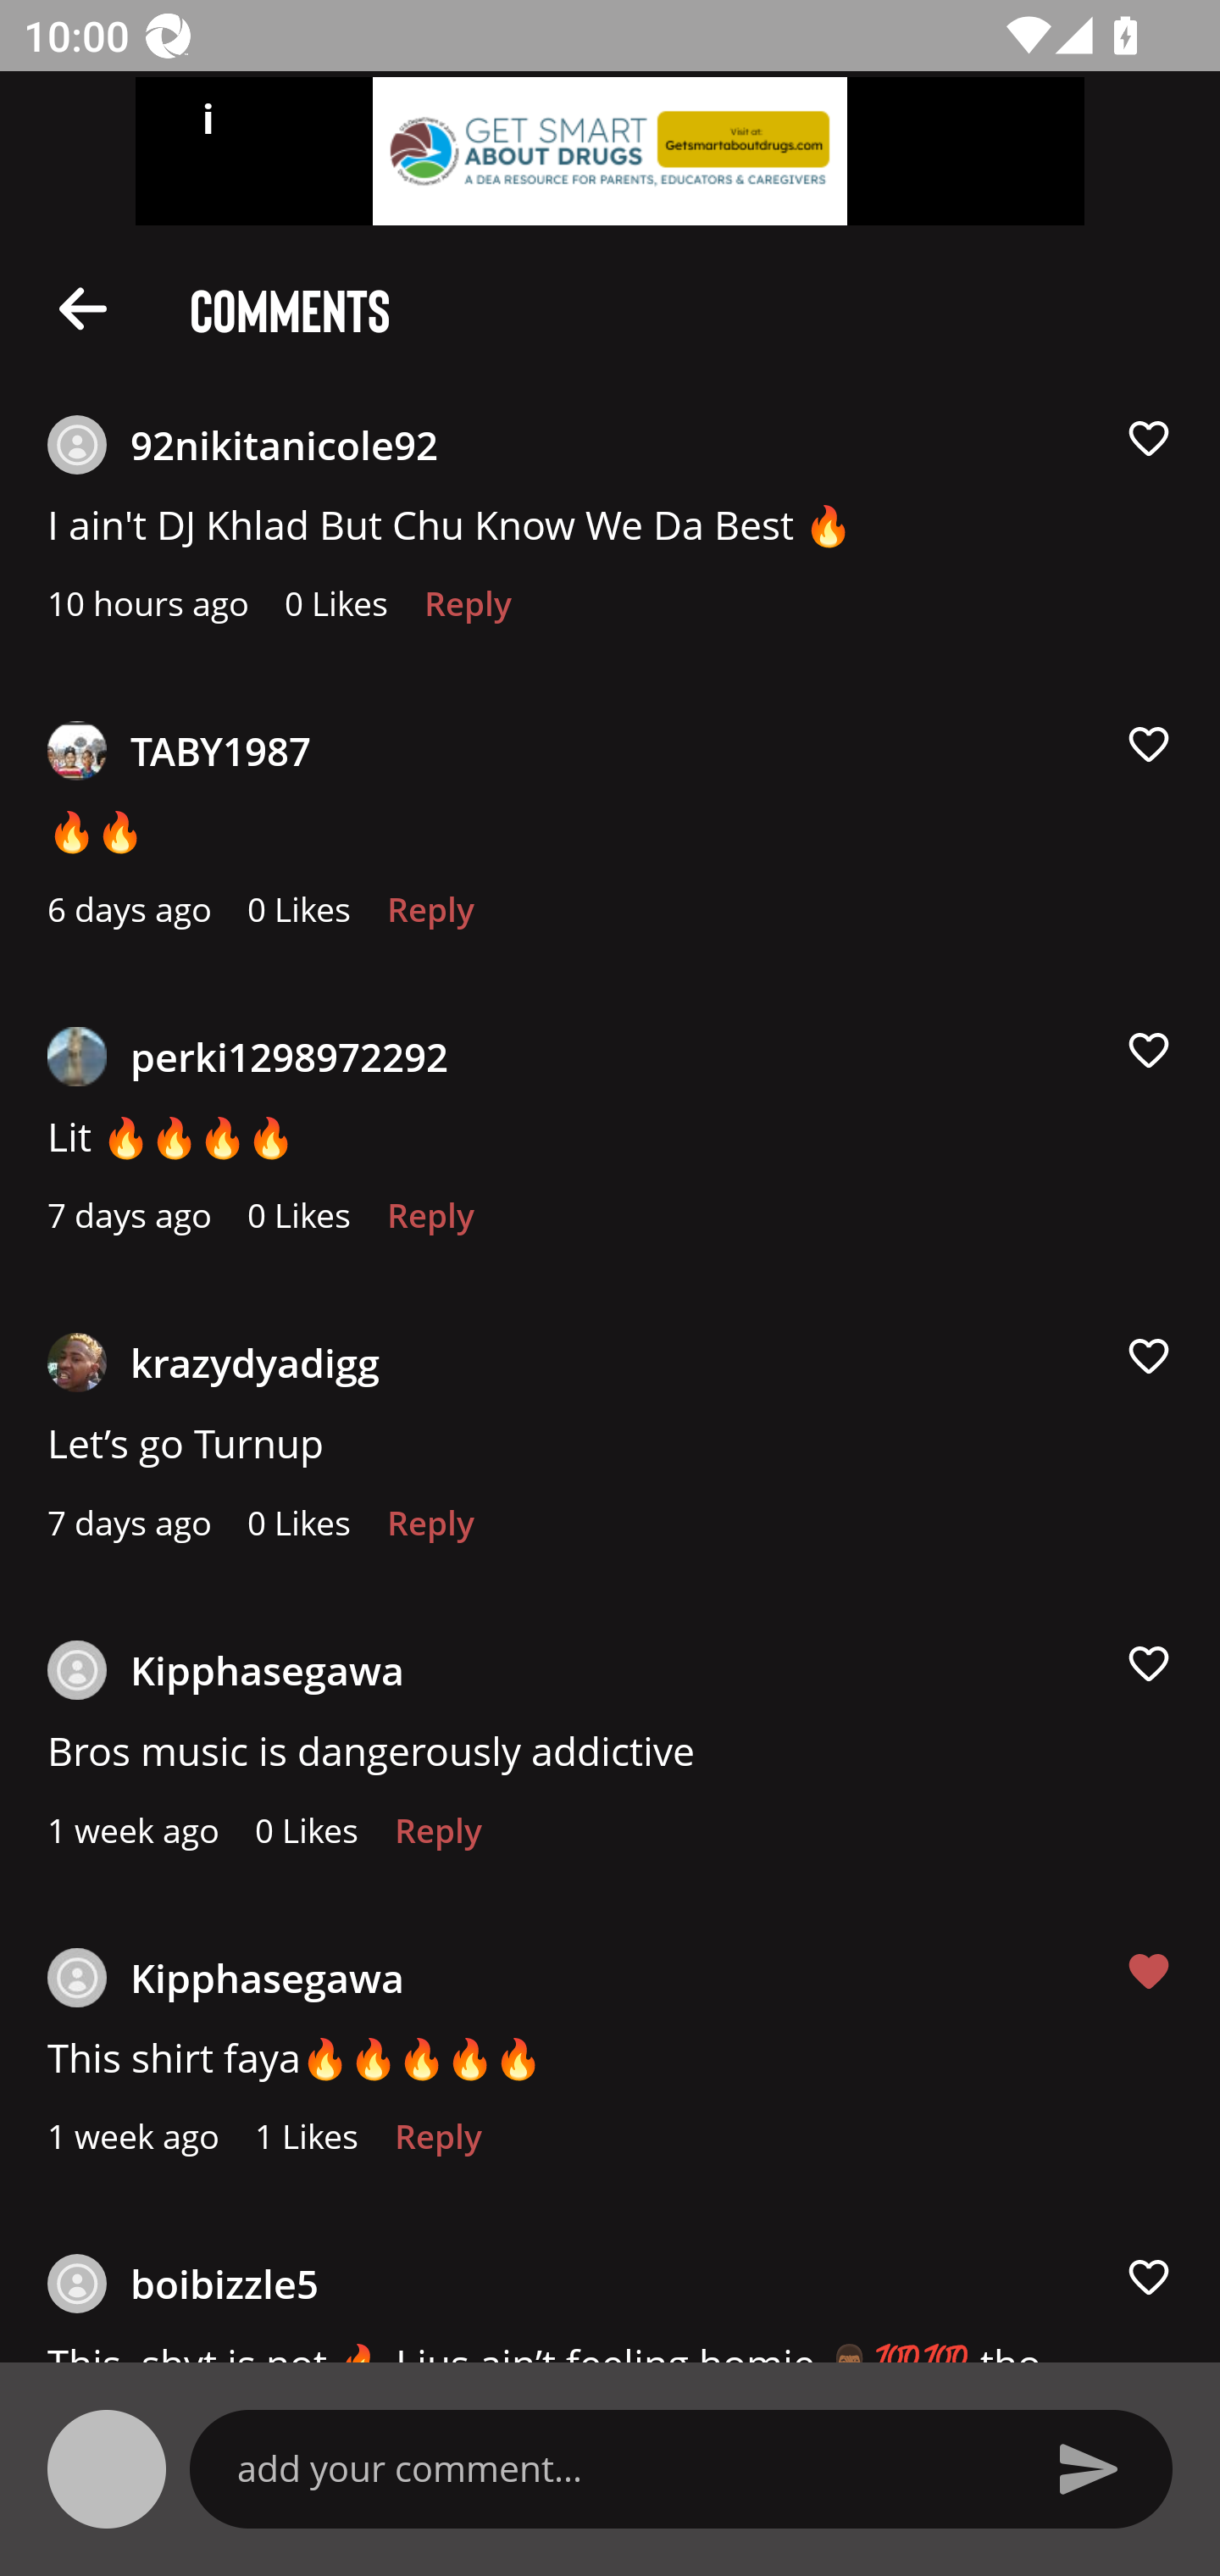 The width and height of the screenshot is (1220, 2576). What do you see at coordinates (468, 613) in the screenshot?
I see `Reply` at bounding box center [468, 613].